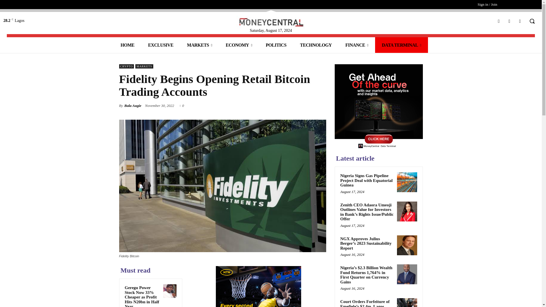 This screenshot has height=307, width=546. I want to click on Instagram, so click(509, 21).